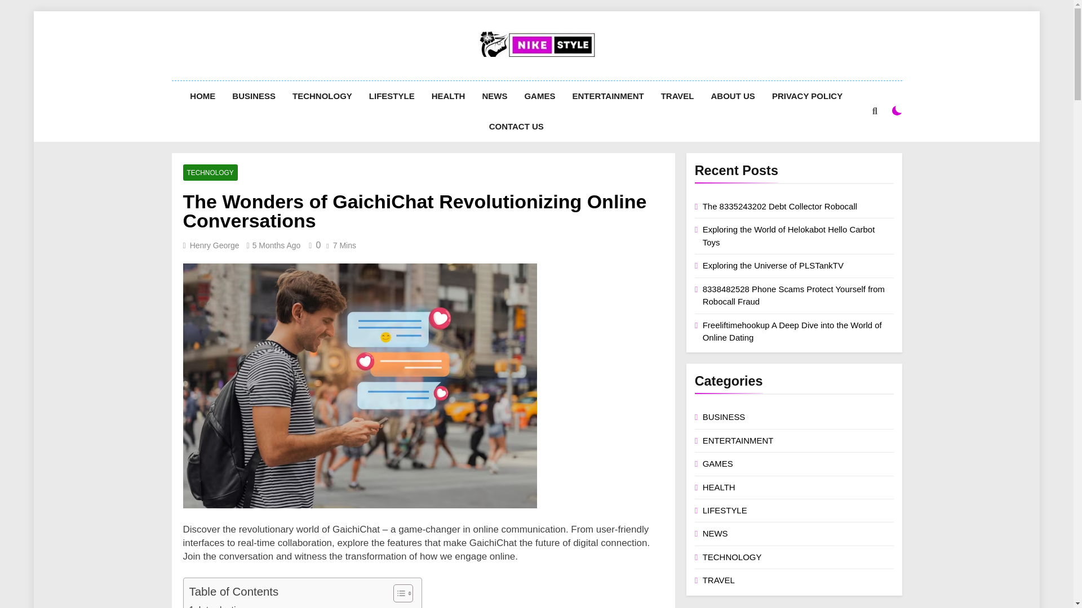 This screenshot has height=608, width=1082. Describe the element at coordinates (210, 172) in the screenshot. I see `TECHNOLOGY` at that location.